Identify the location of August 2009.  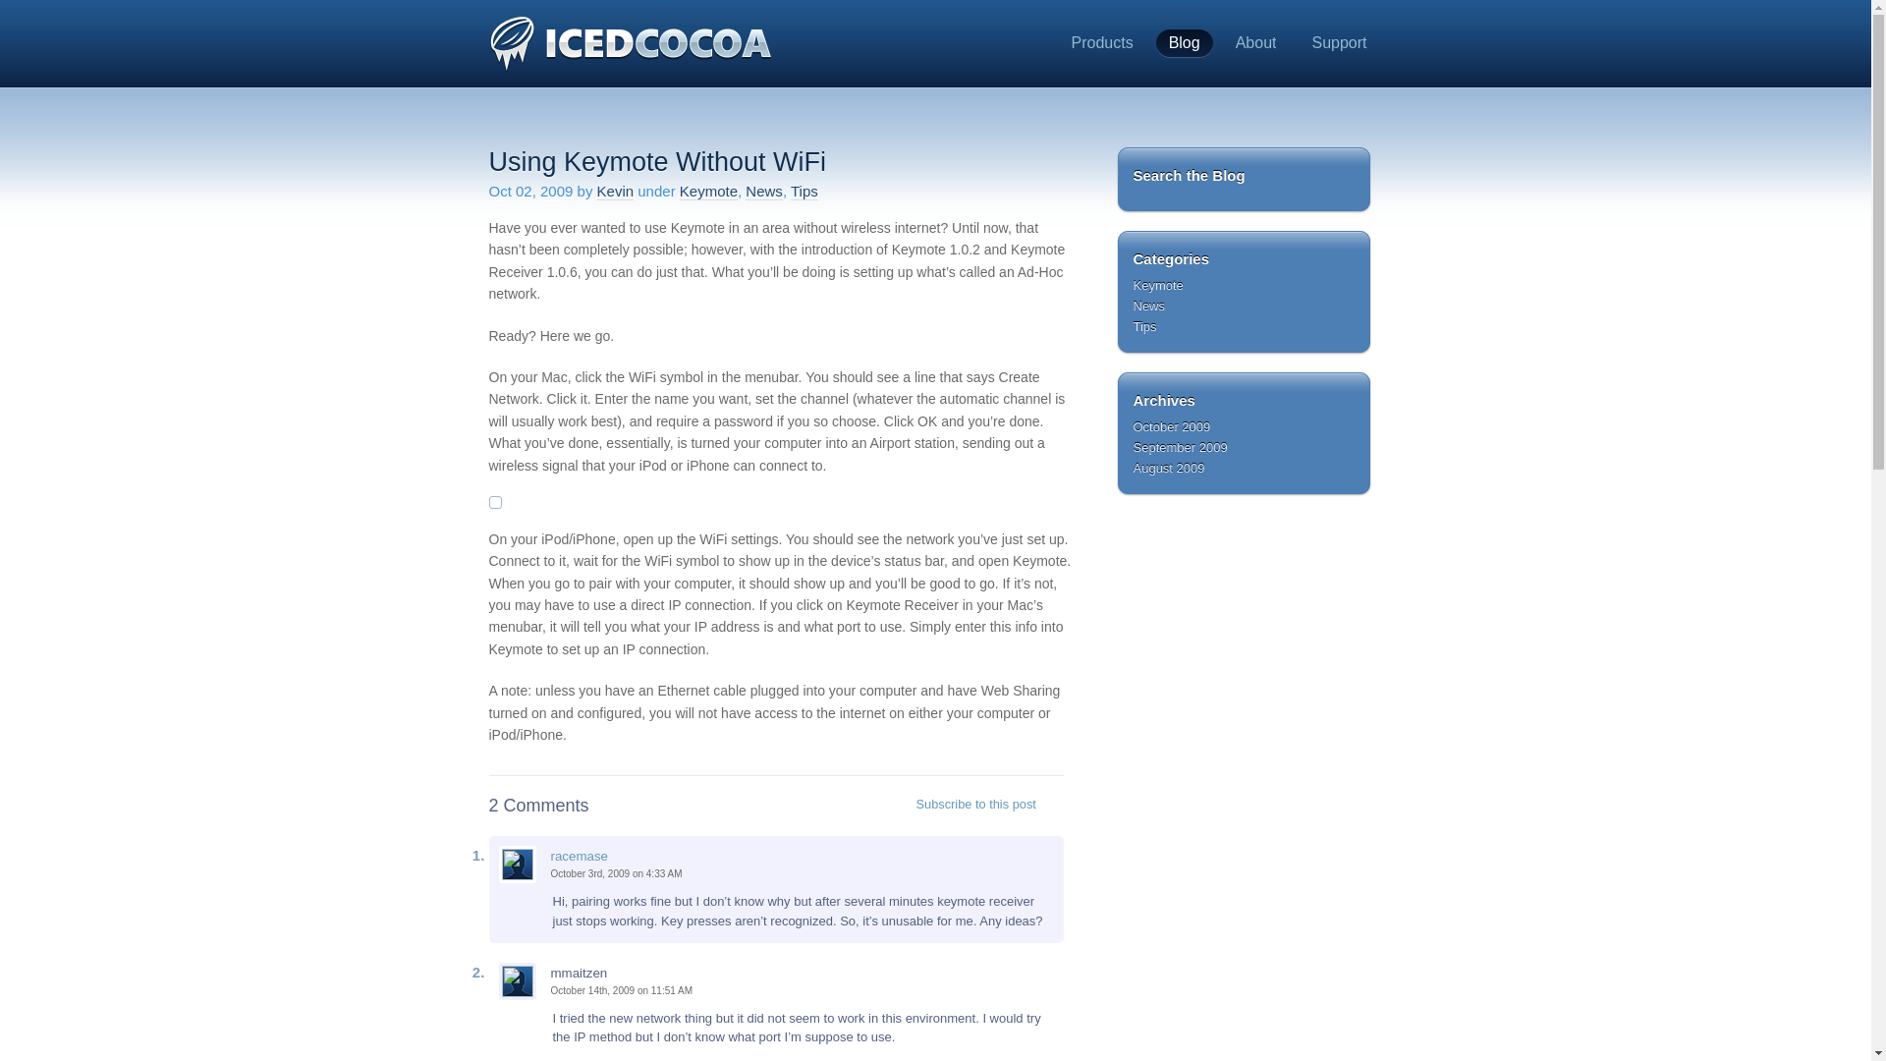
(1169, 468).